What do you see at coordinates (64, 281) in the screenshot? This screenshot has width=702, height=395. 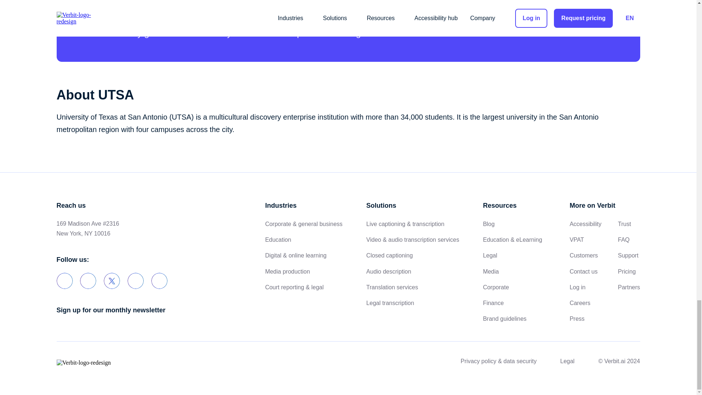 I see `Linkedin` at bounding box center [64, 281].